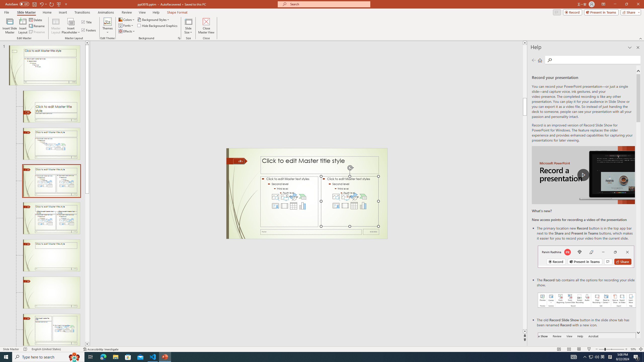 The image size is (644, 362). What do you see at coordinates (89, 30) in the screenshot?
I see `Footers` at bounding box center [89, 30].